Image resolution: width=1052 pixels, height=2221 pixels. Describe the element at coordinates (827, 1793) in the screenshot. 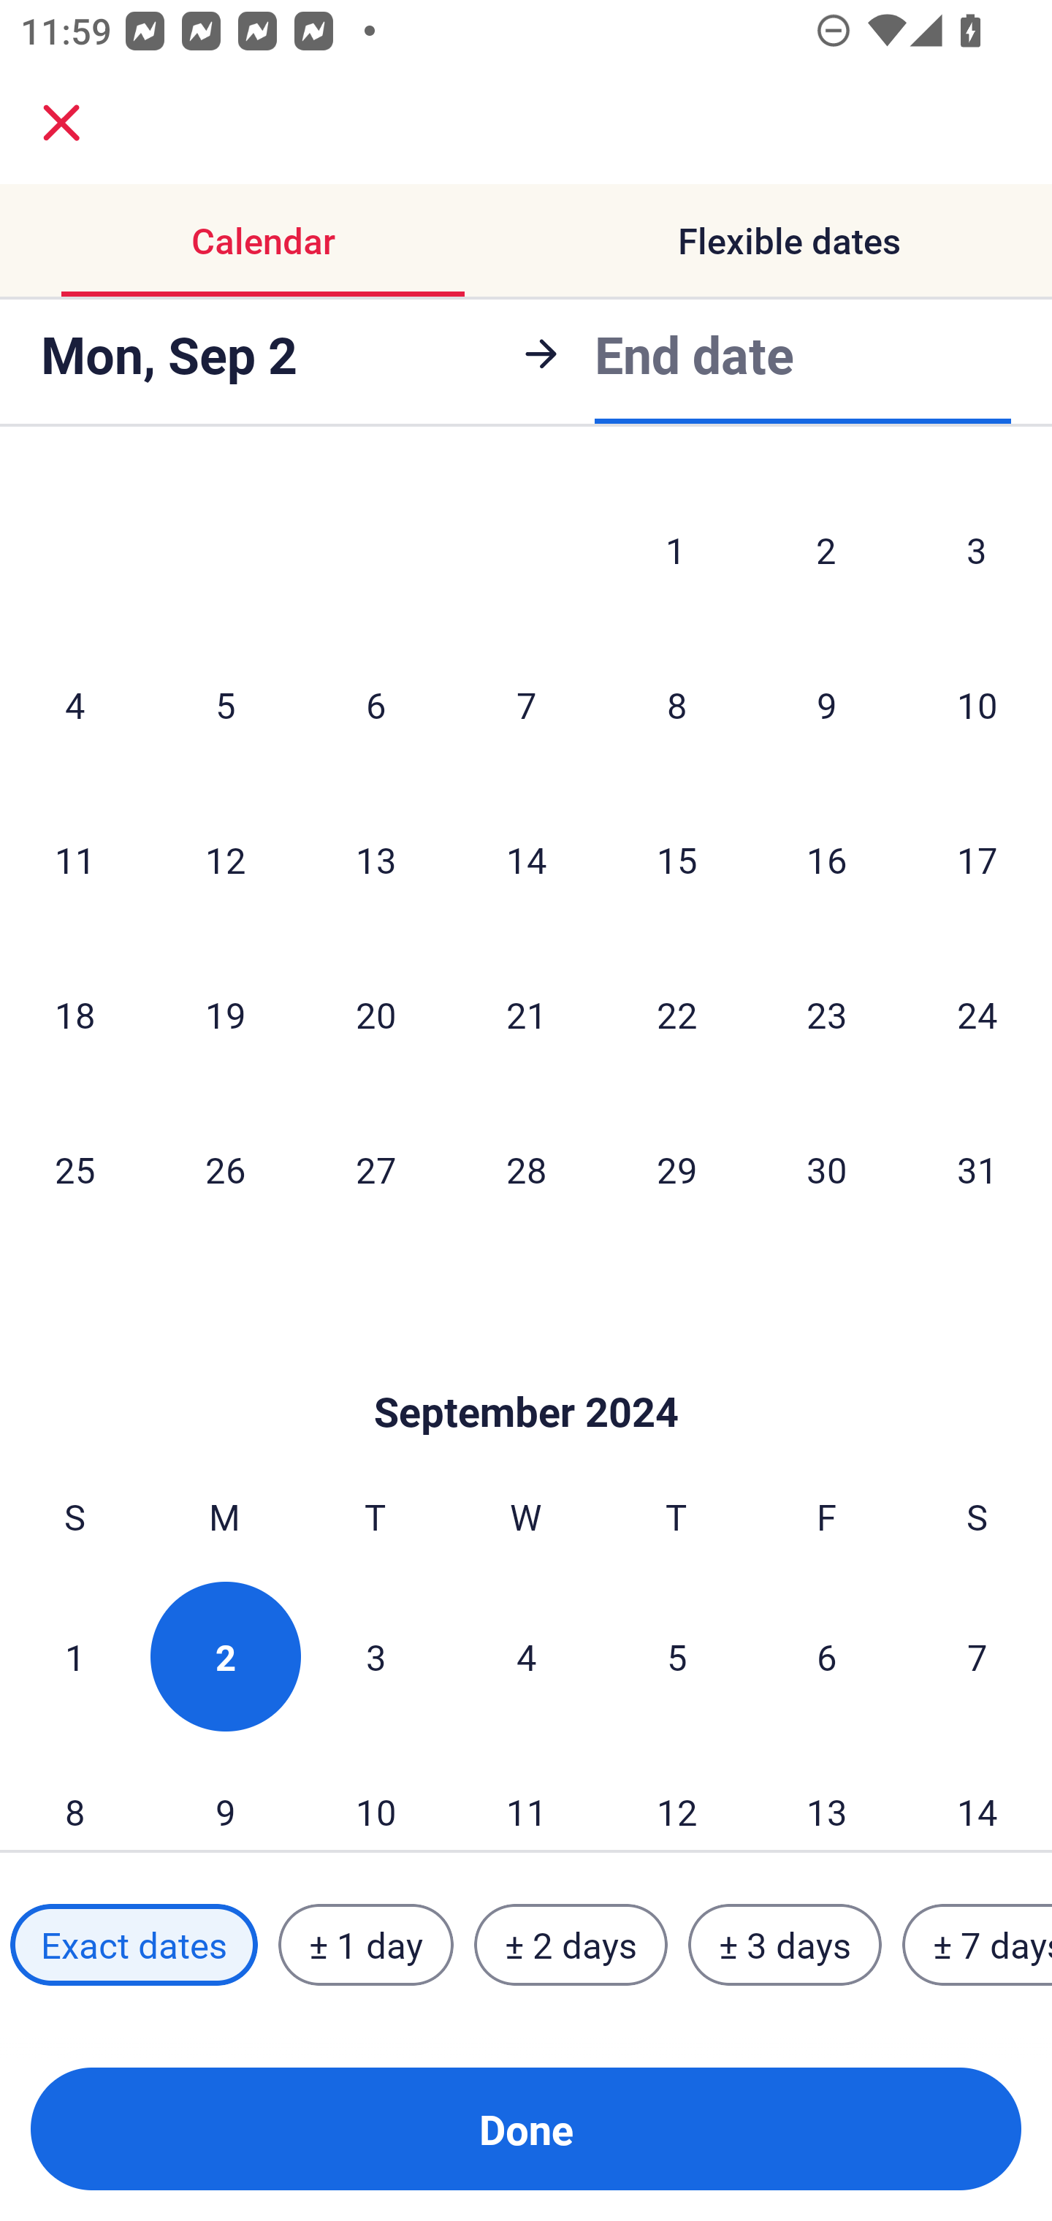

I see `13 Friday, September 13, 2024` at that location.